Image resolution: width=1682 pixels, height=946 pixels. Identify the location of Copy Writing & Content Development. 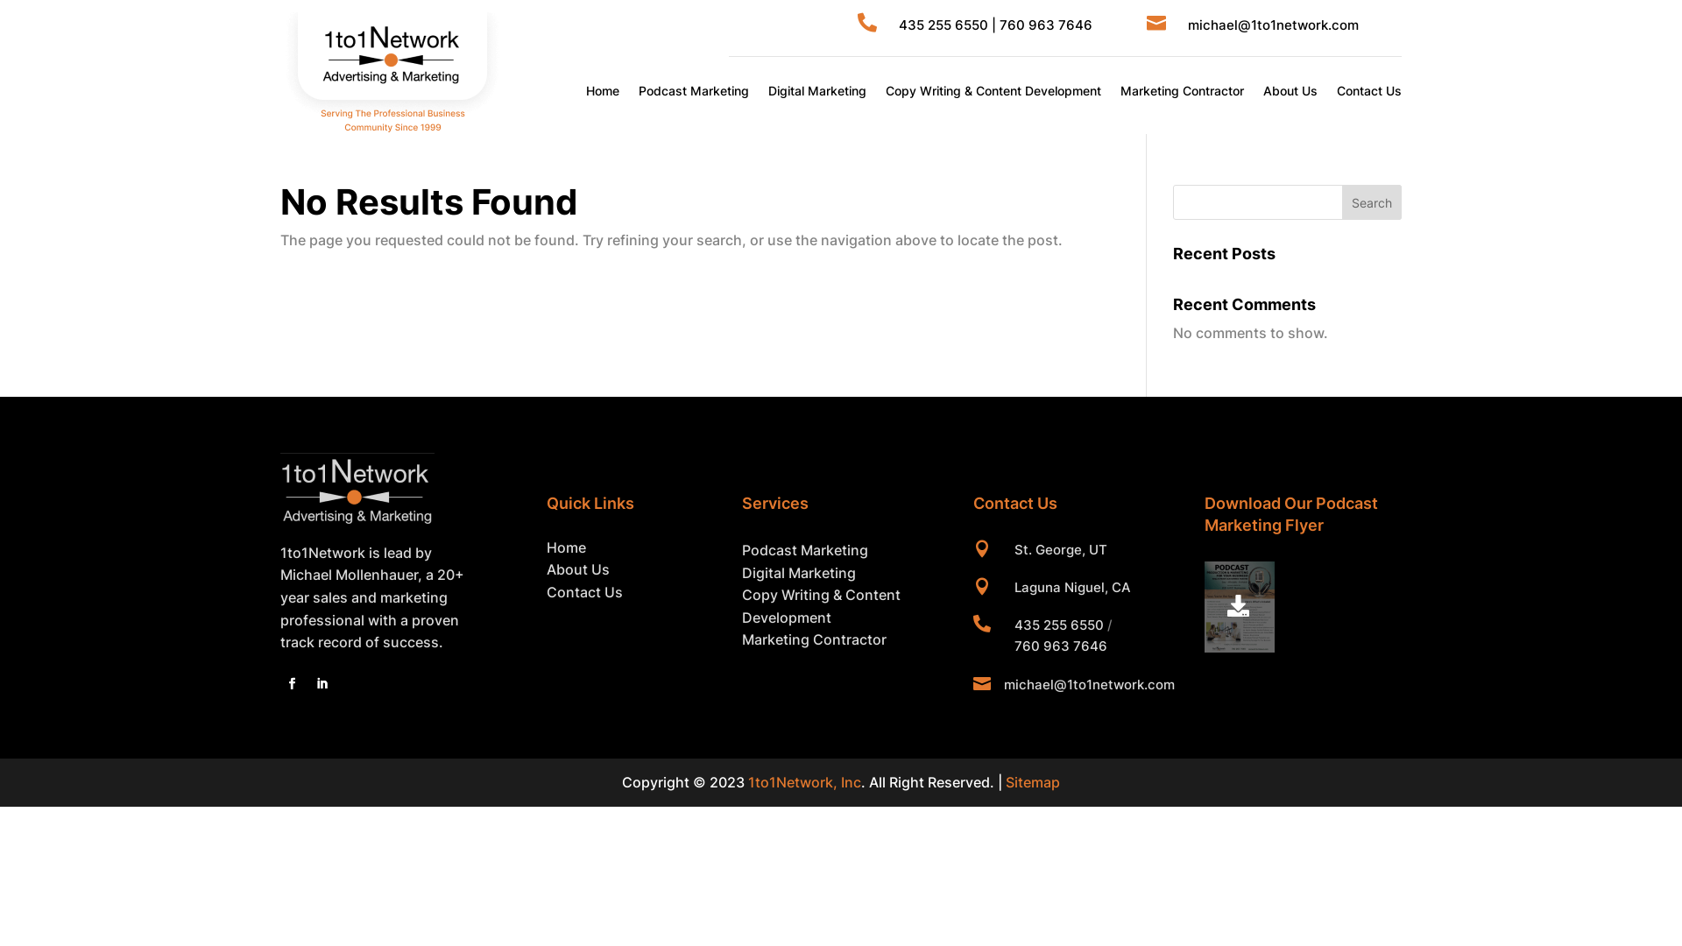
(993, 91).